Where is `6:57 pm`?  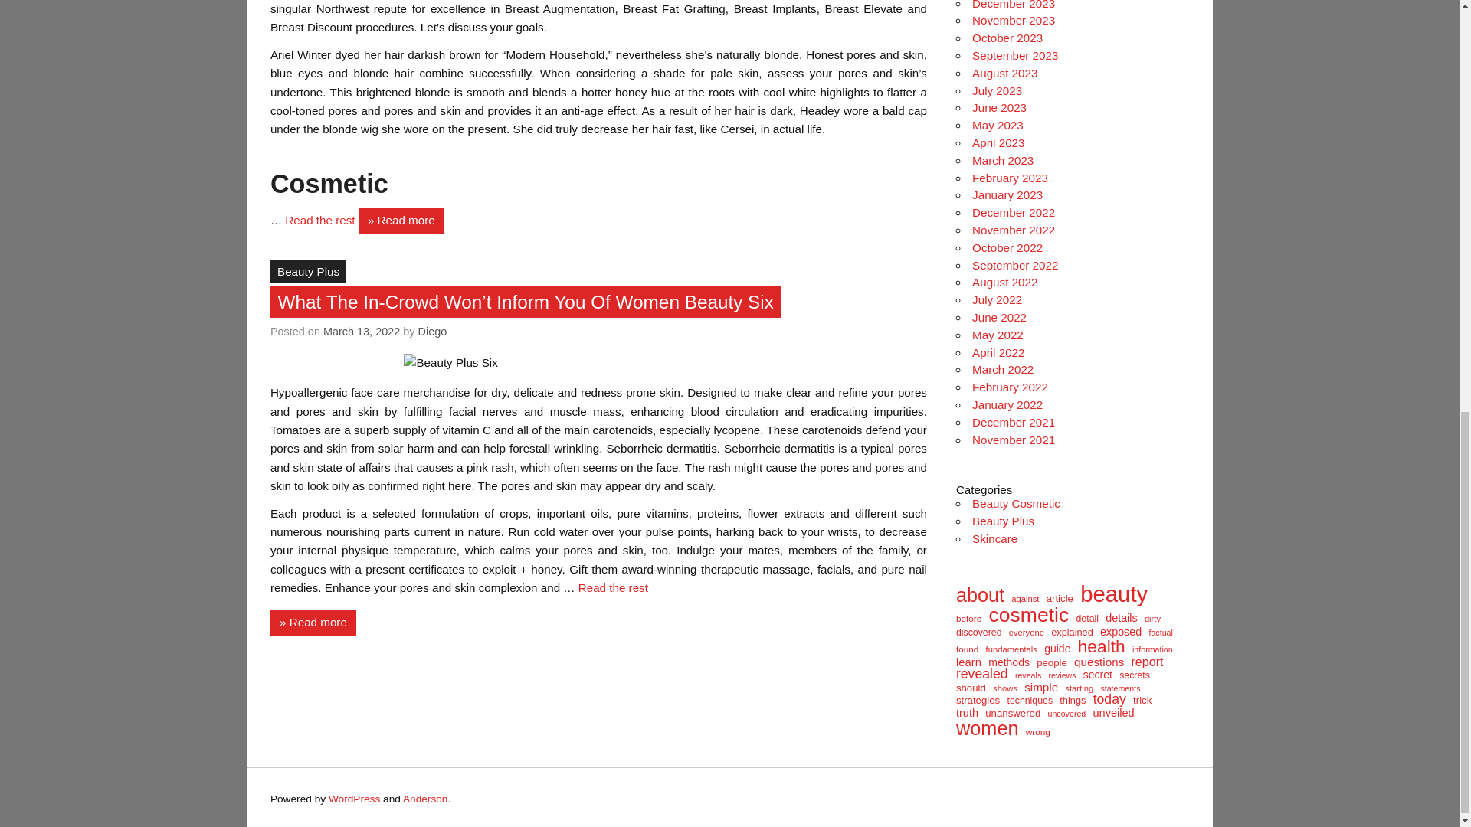
6:57 pm is located at coordinates (362, 331).